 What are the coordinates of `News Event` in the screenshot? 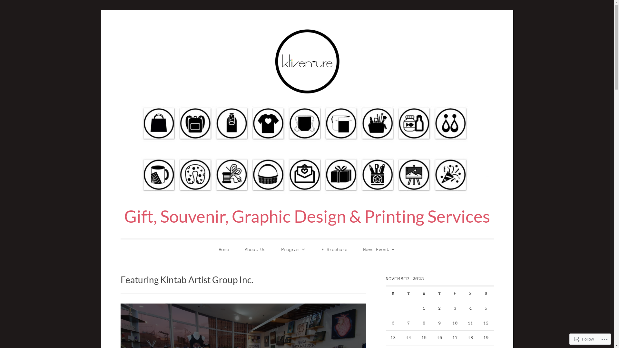 It's located at (379, 249).